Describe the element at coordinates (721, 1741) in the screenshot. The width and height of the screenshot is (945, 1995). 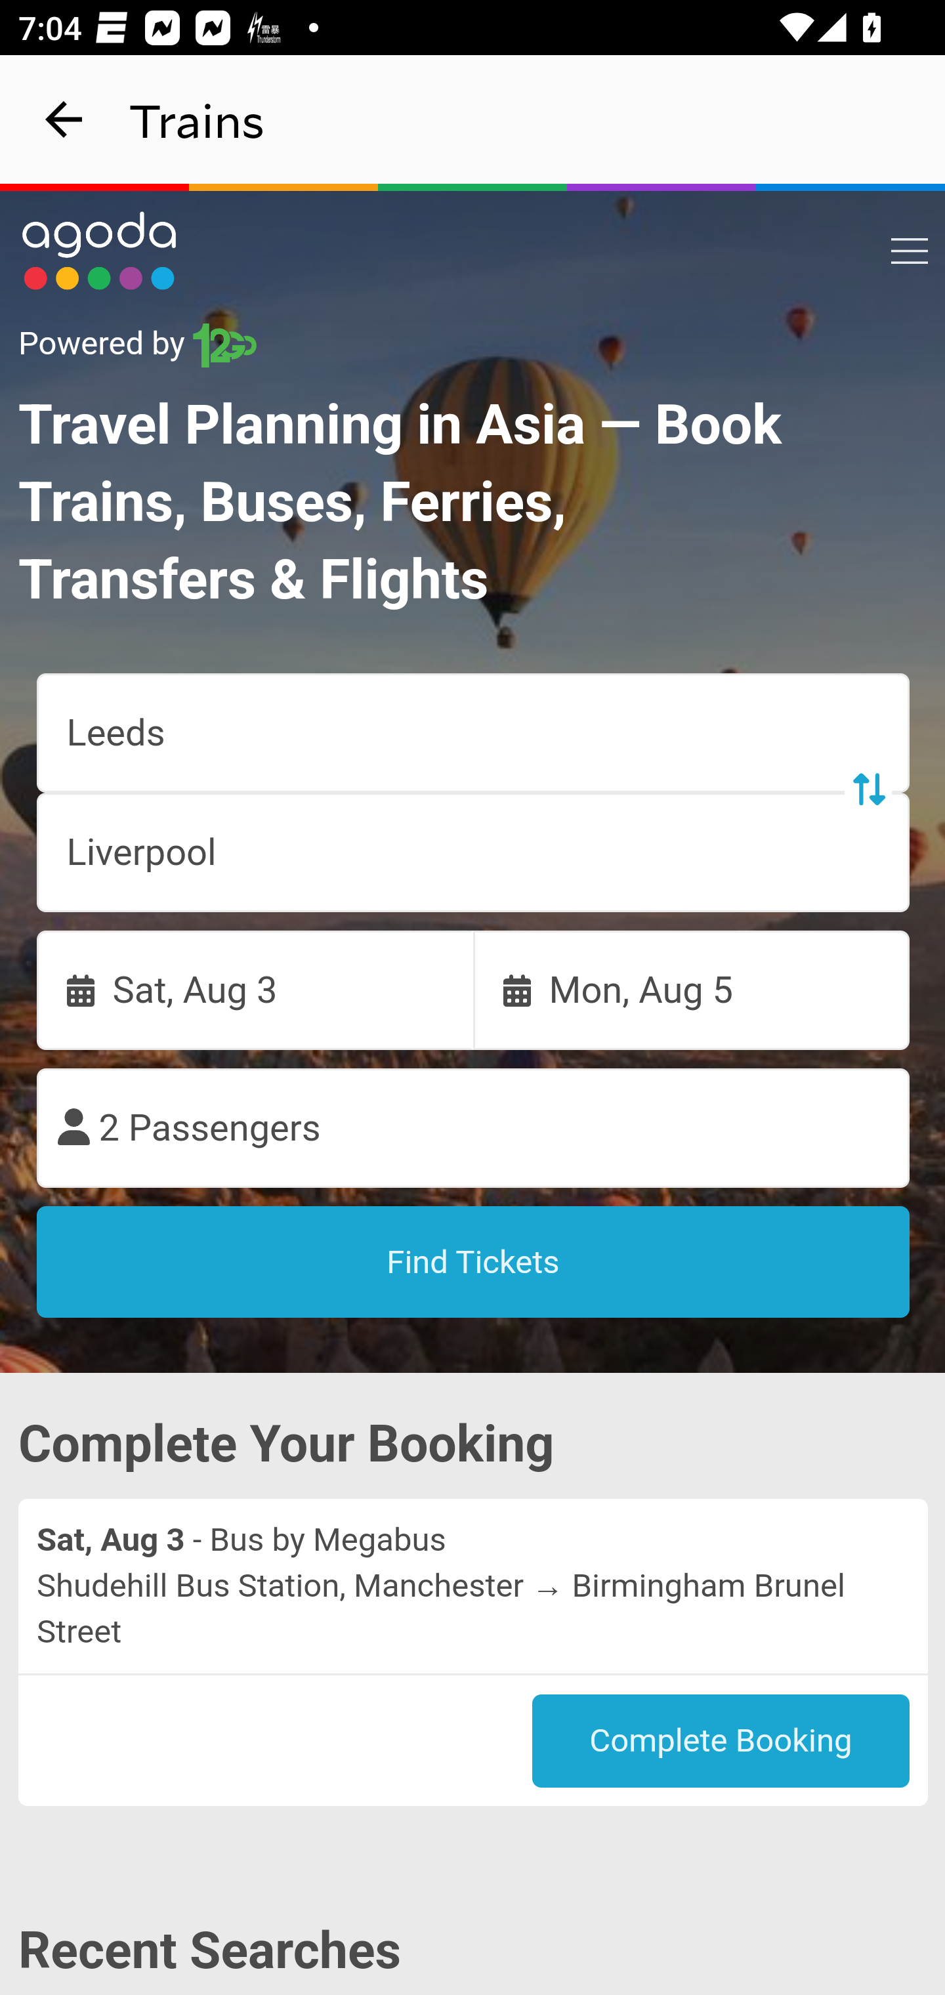
I see `Complete Booking` at that location.